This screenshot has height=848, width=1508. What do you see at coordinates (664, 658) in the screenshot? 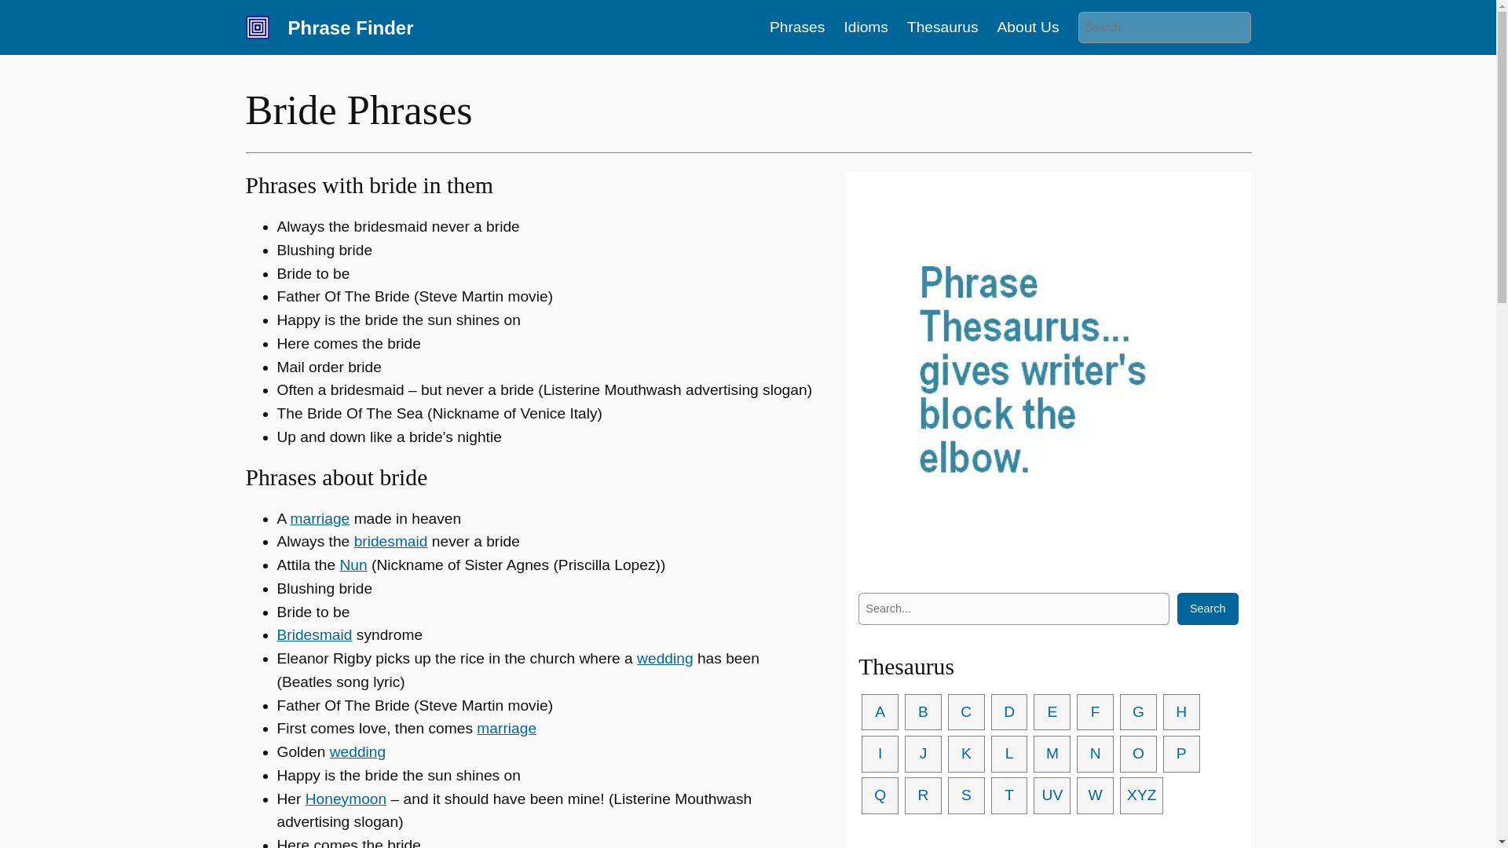
I see `wedding` at bounding box center [664, 658].